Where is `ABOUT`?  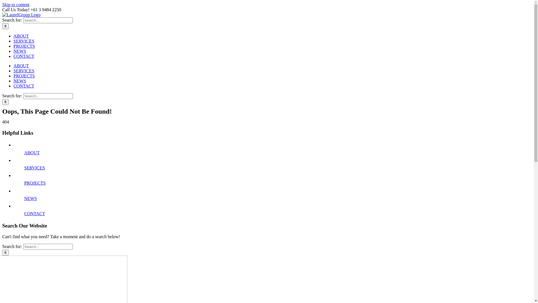
ABOUT is located at coordinates (21, 66).